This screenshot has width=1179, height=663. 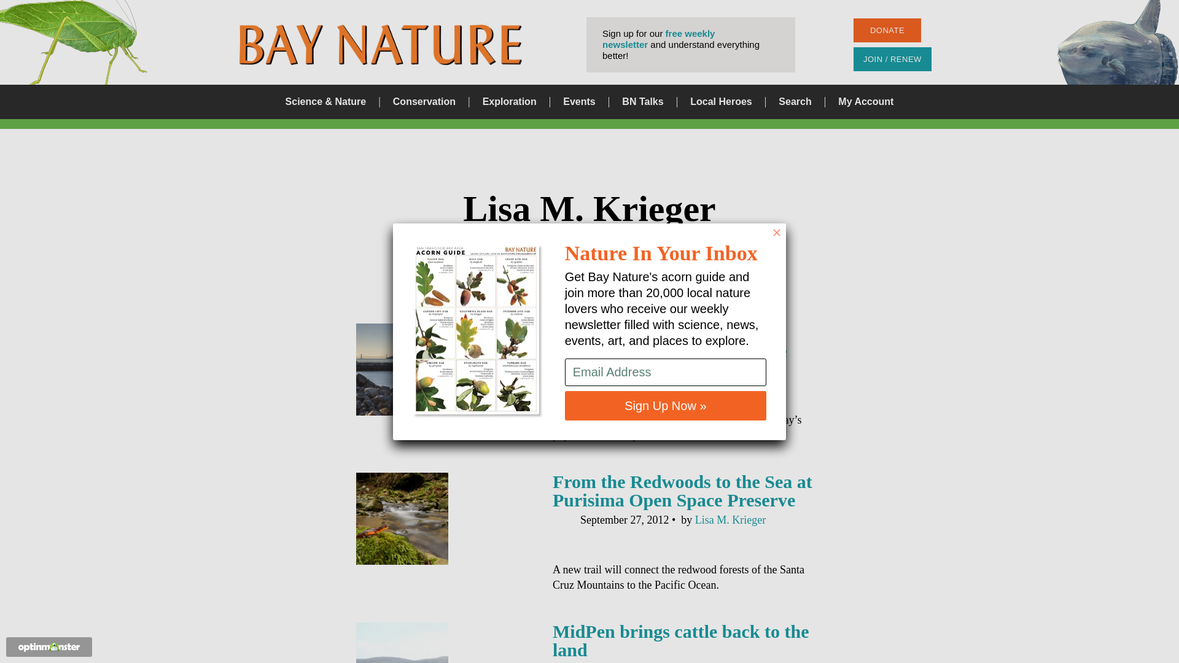 What do you see at coordinates (658, 39) in the screenshot?
I see `free weekly newsletter` at bounding box center [658, 39].